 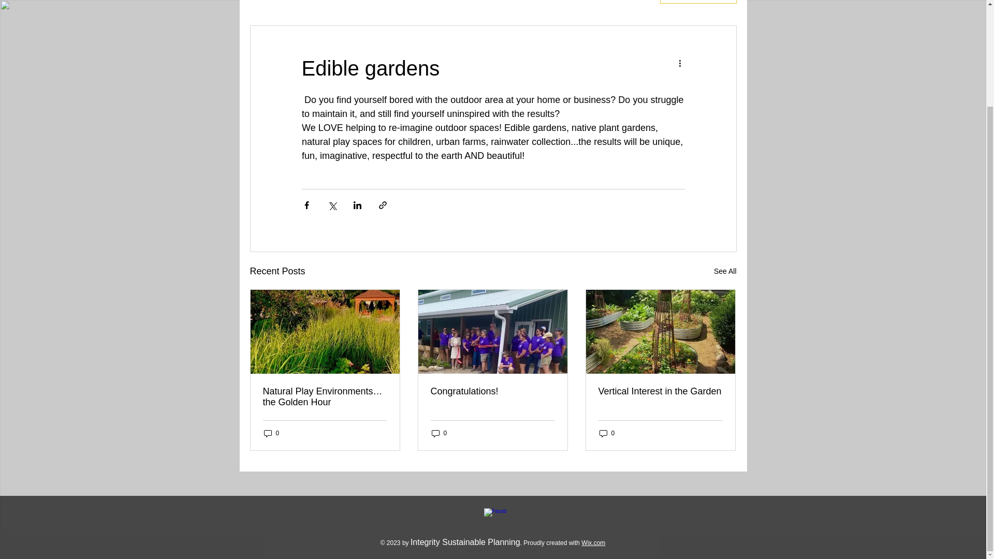 What do you see at coordinates (725, 271) in the screenshot?
I see `See All` at bounding box center [725, 271].